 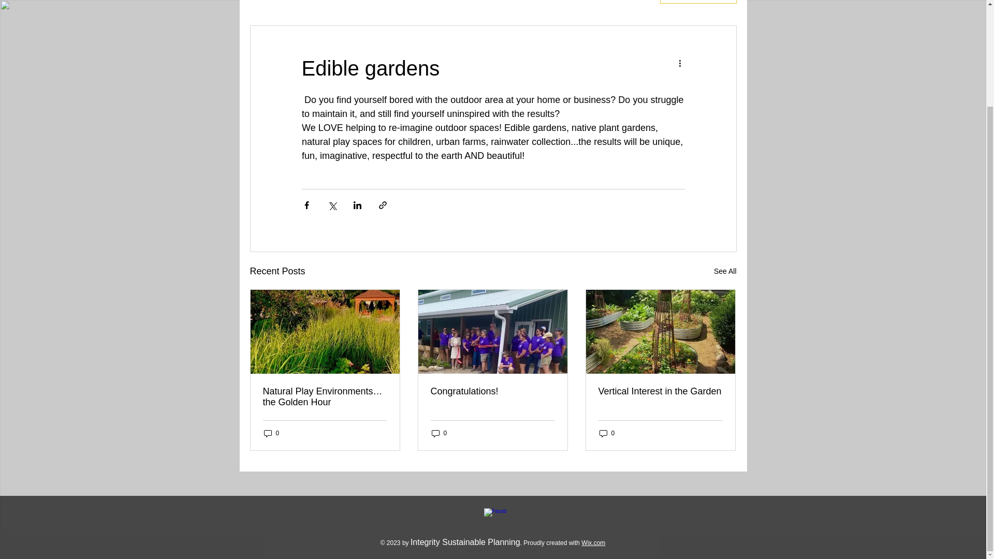 What do you see at coordinates (725, 271) in the screenshot?
I see `See All` at bounding box center [725, 271].